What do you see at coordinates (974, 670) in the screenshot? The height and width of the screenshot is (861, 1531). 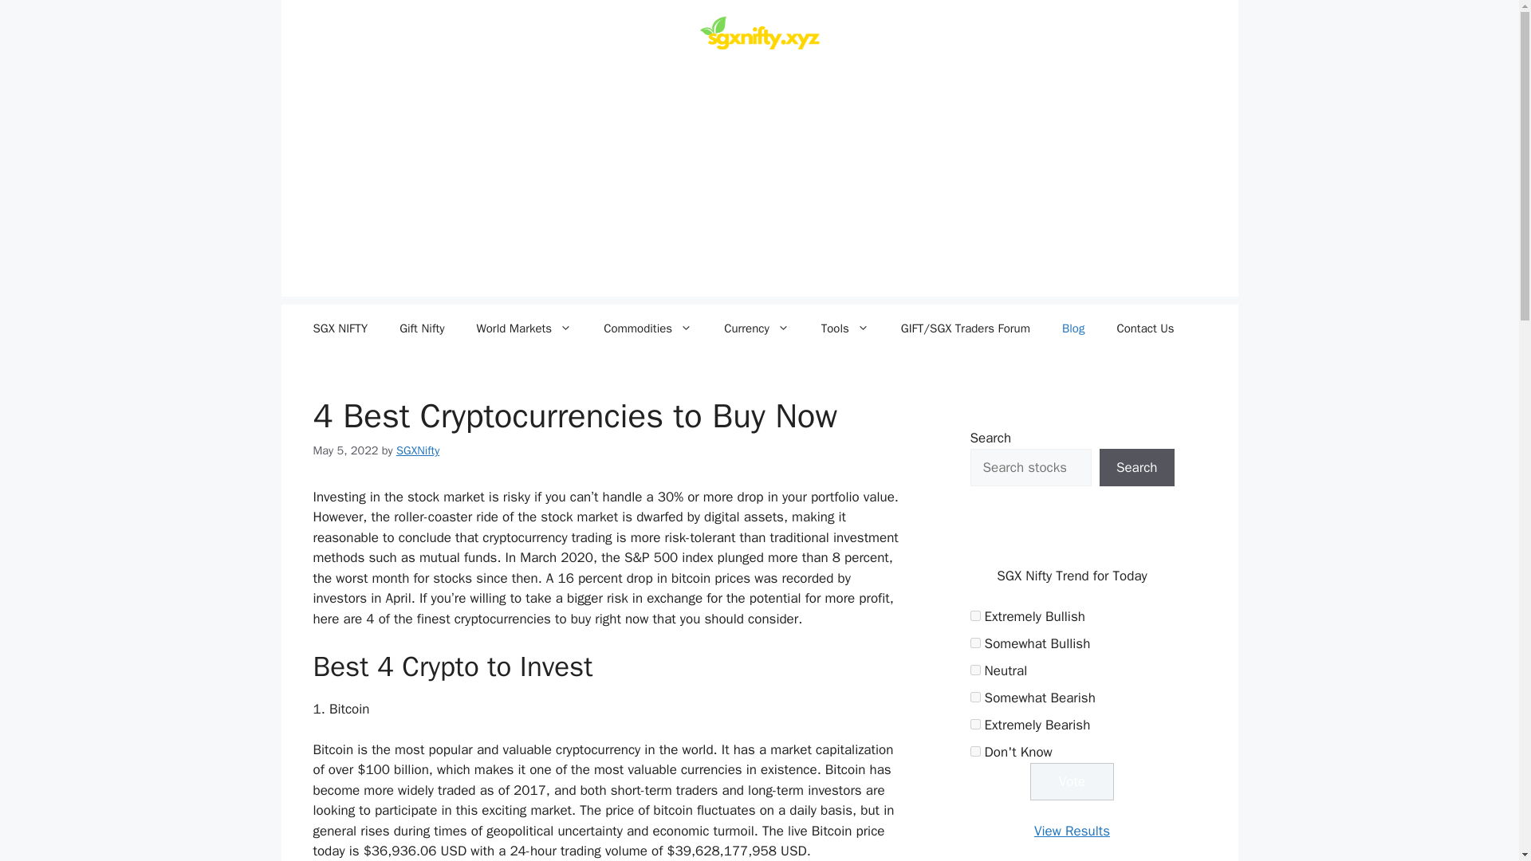 I see `8` at bounding box center [974, 670].